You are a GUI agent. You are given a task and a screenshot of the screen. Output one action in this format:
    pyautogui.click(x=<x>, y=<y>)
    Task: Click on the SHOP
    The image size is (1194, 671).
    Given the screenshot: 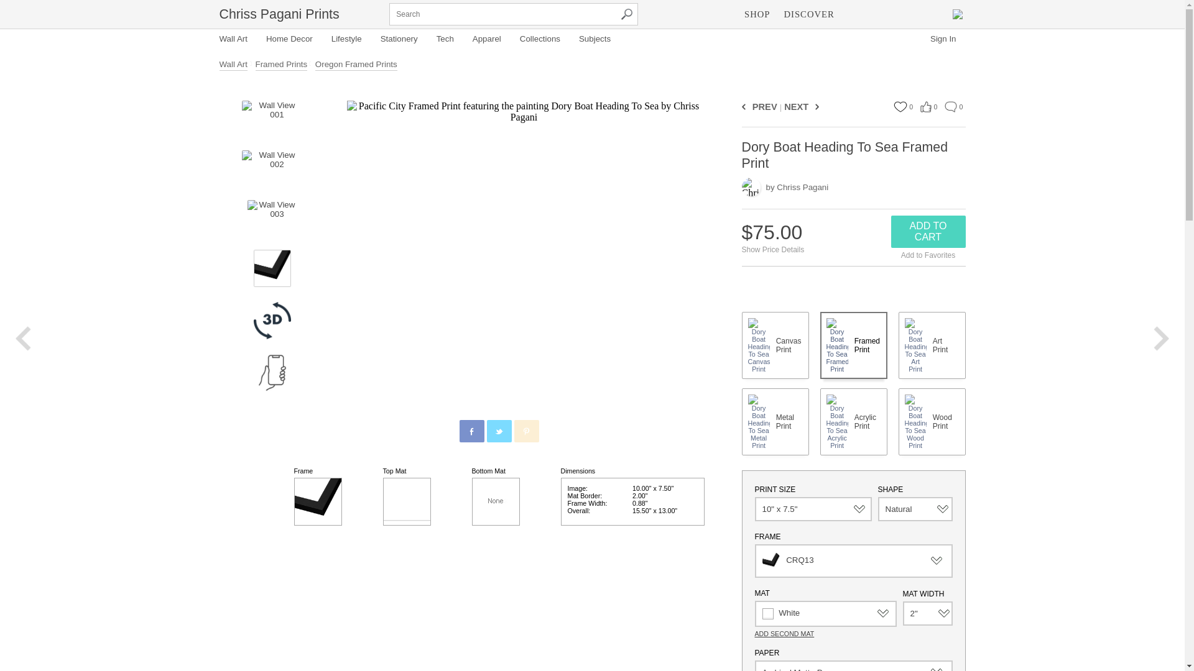 What is the action you would take?
    pyautogui.click(x=757, y=14)
    